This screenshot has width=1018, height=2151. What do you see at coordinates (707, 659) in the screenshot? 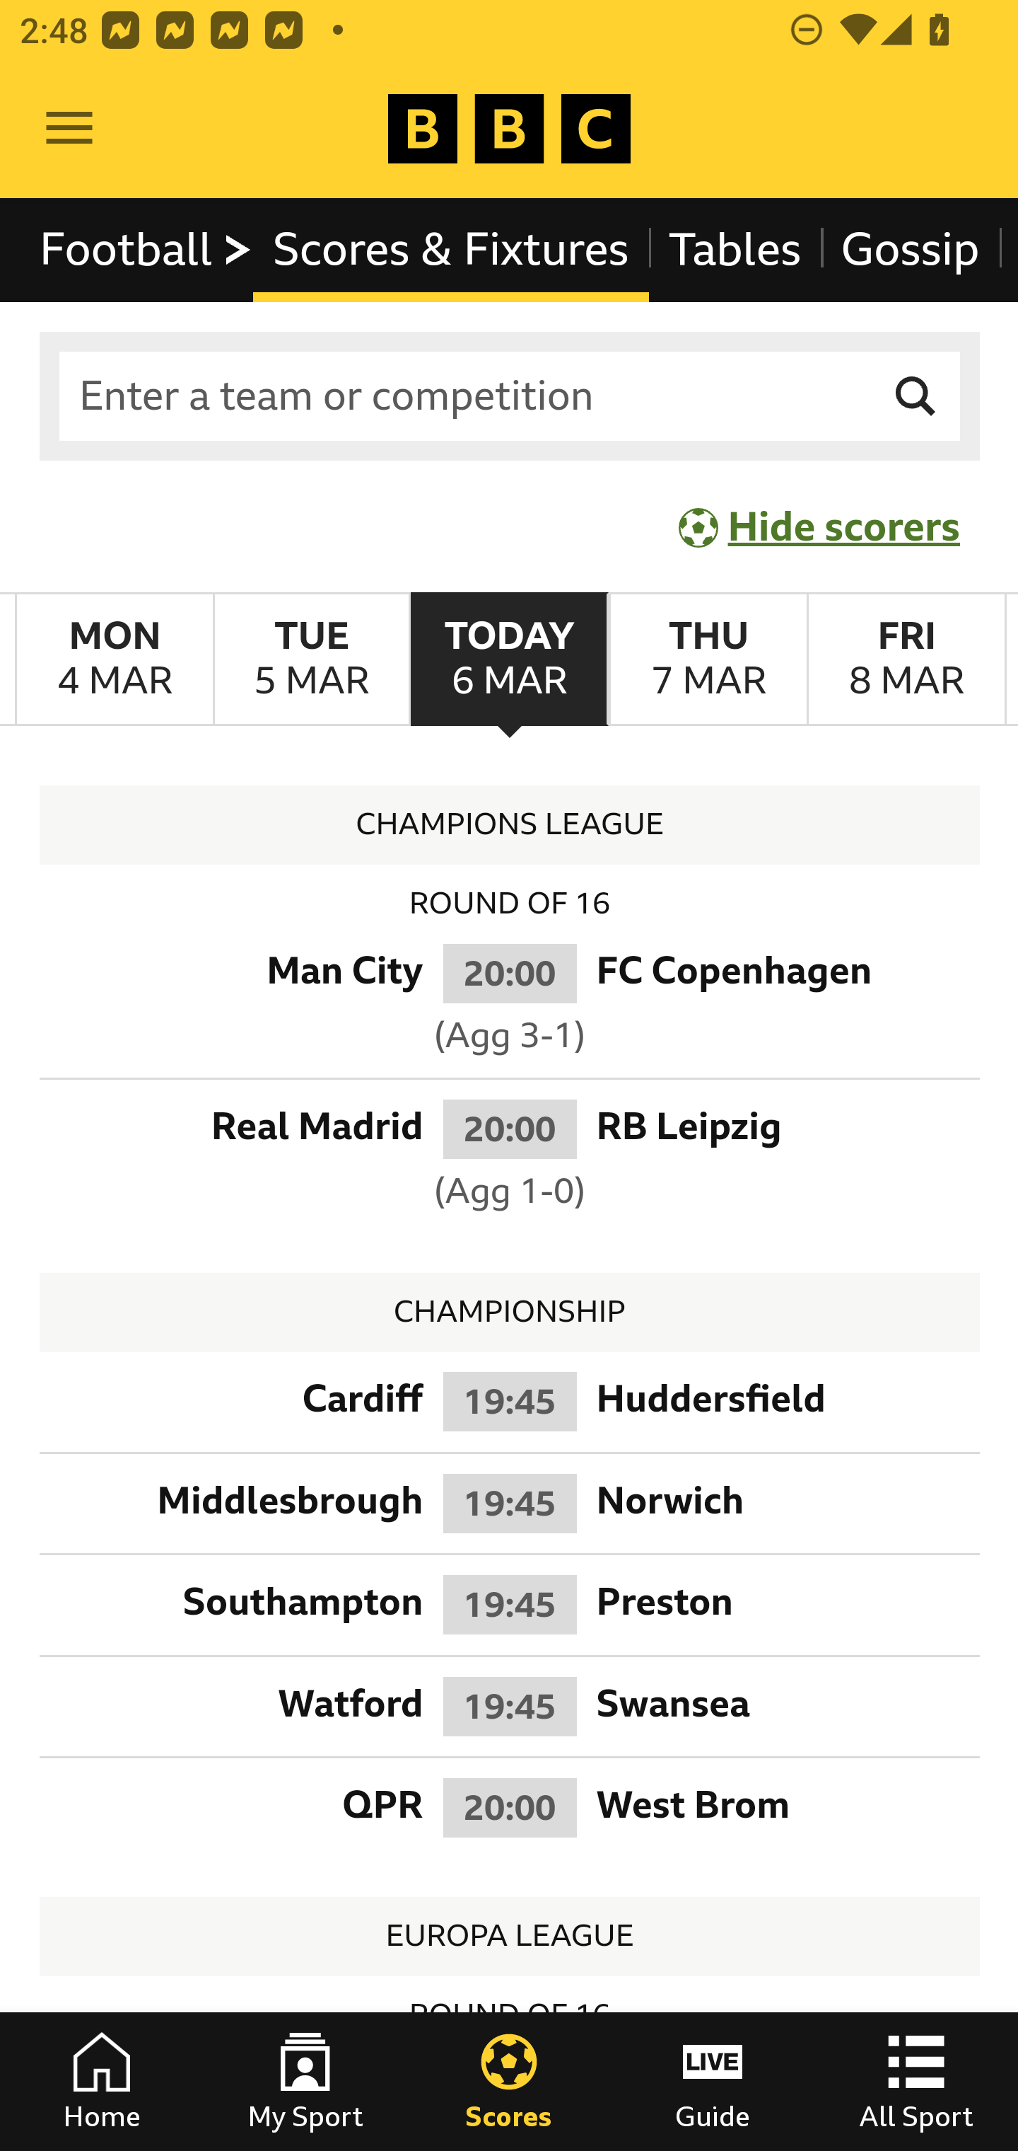
I see `ThursdayMarch 7th Thursday March 7th` at bounding box center [707, 659].